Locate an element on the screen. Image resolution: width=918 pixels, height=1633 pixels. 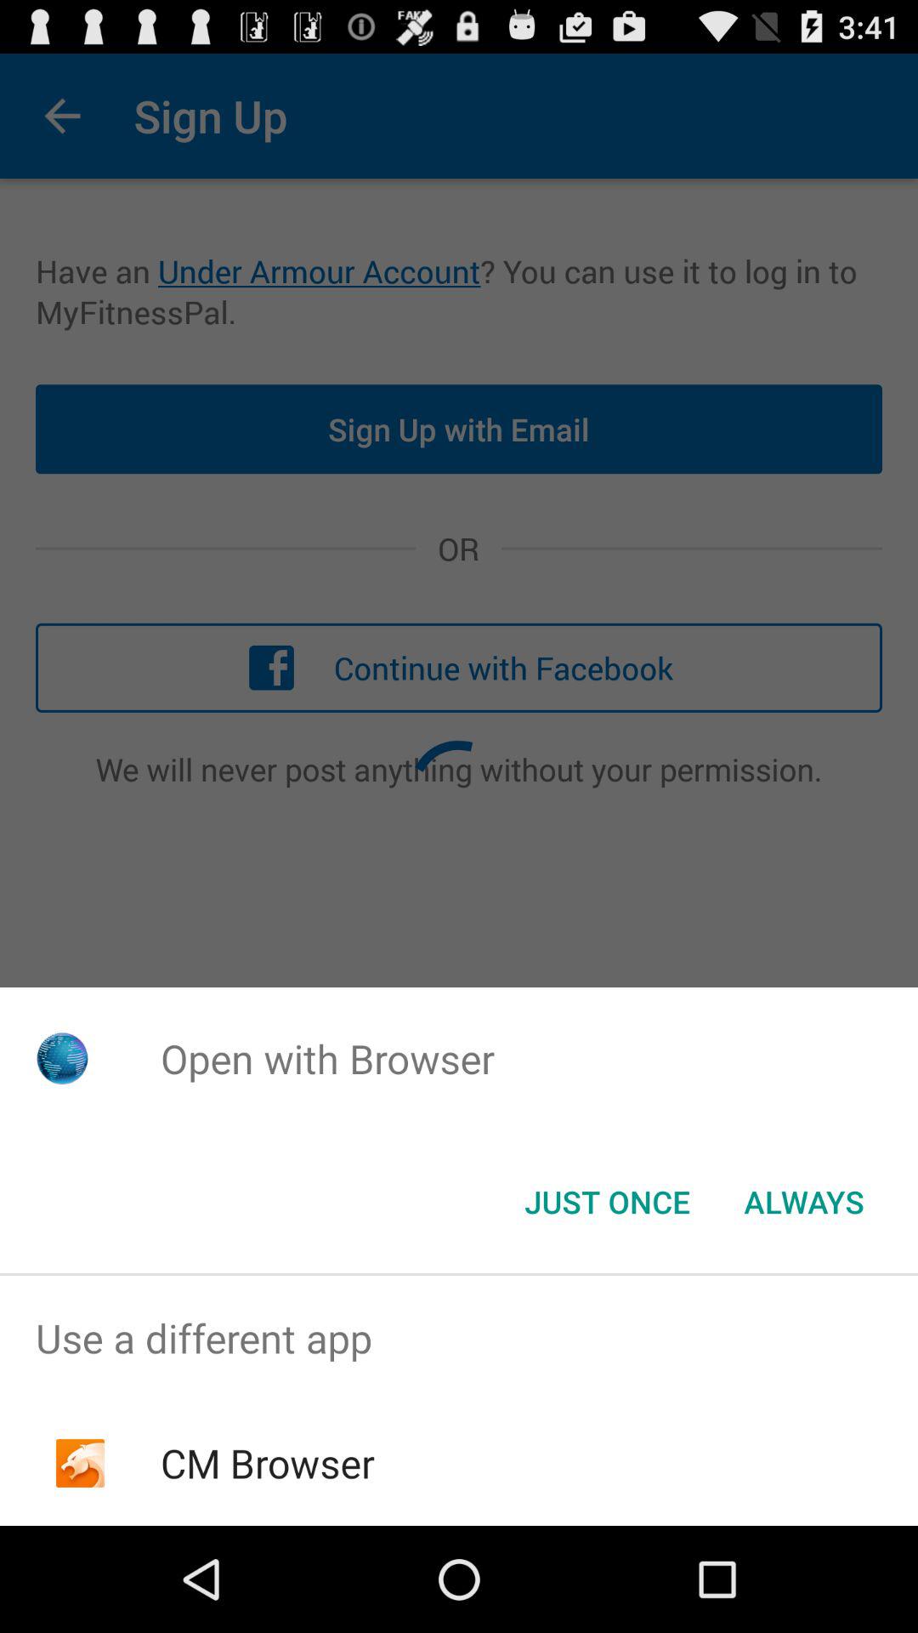
turn off the button to the right of the just once icon is located at coordinates (804, 1202).